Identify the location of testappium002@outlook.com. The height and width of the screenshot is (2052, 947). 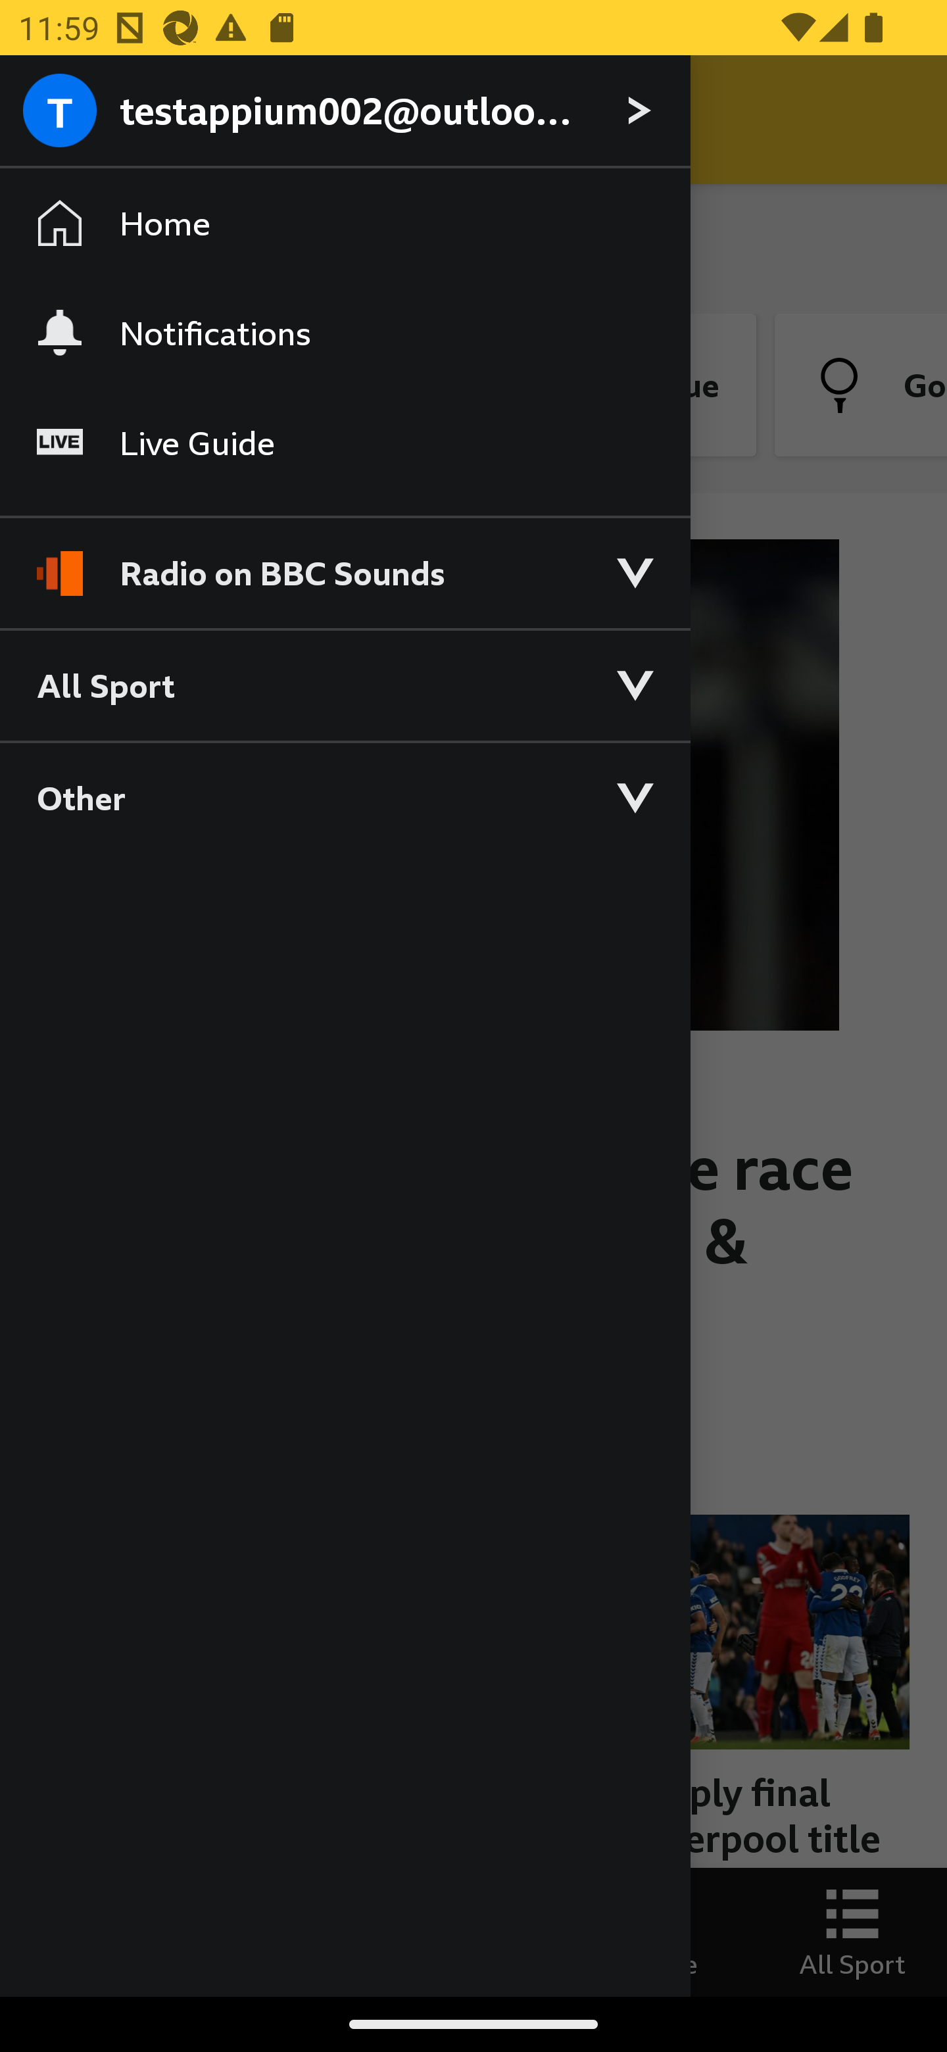
(345, 112).